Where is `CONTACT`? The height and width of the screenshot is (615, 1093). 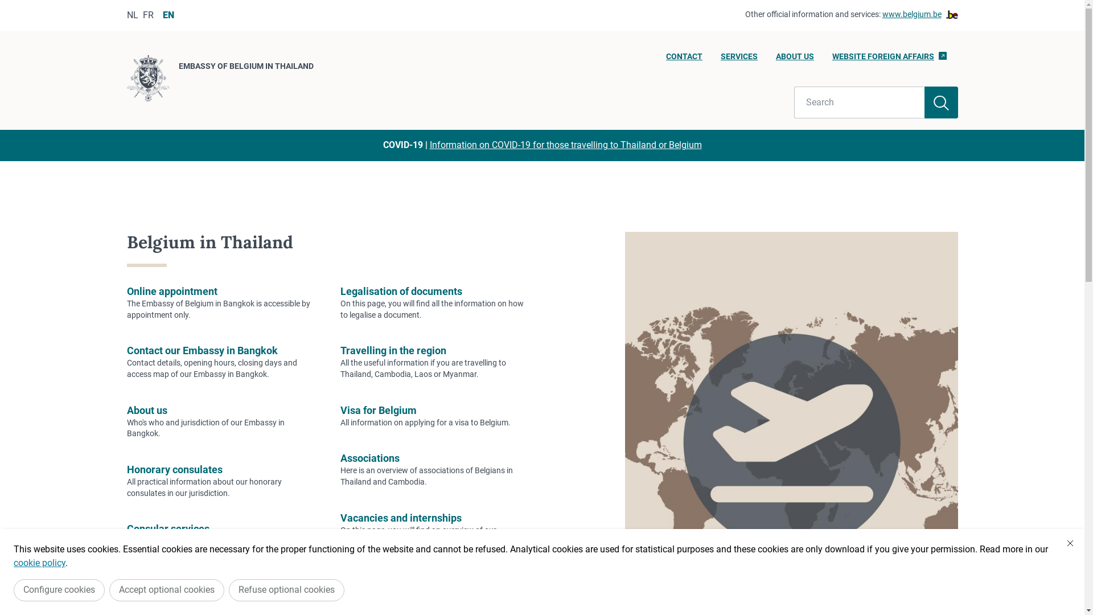 CONTACT is located at coordinates (684, 60).